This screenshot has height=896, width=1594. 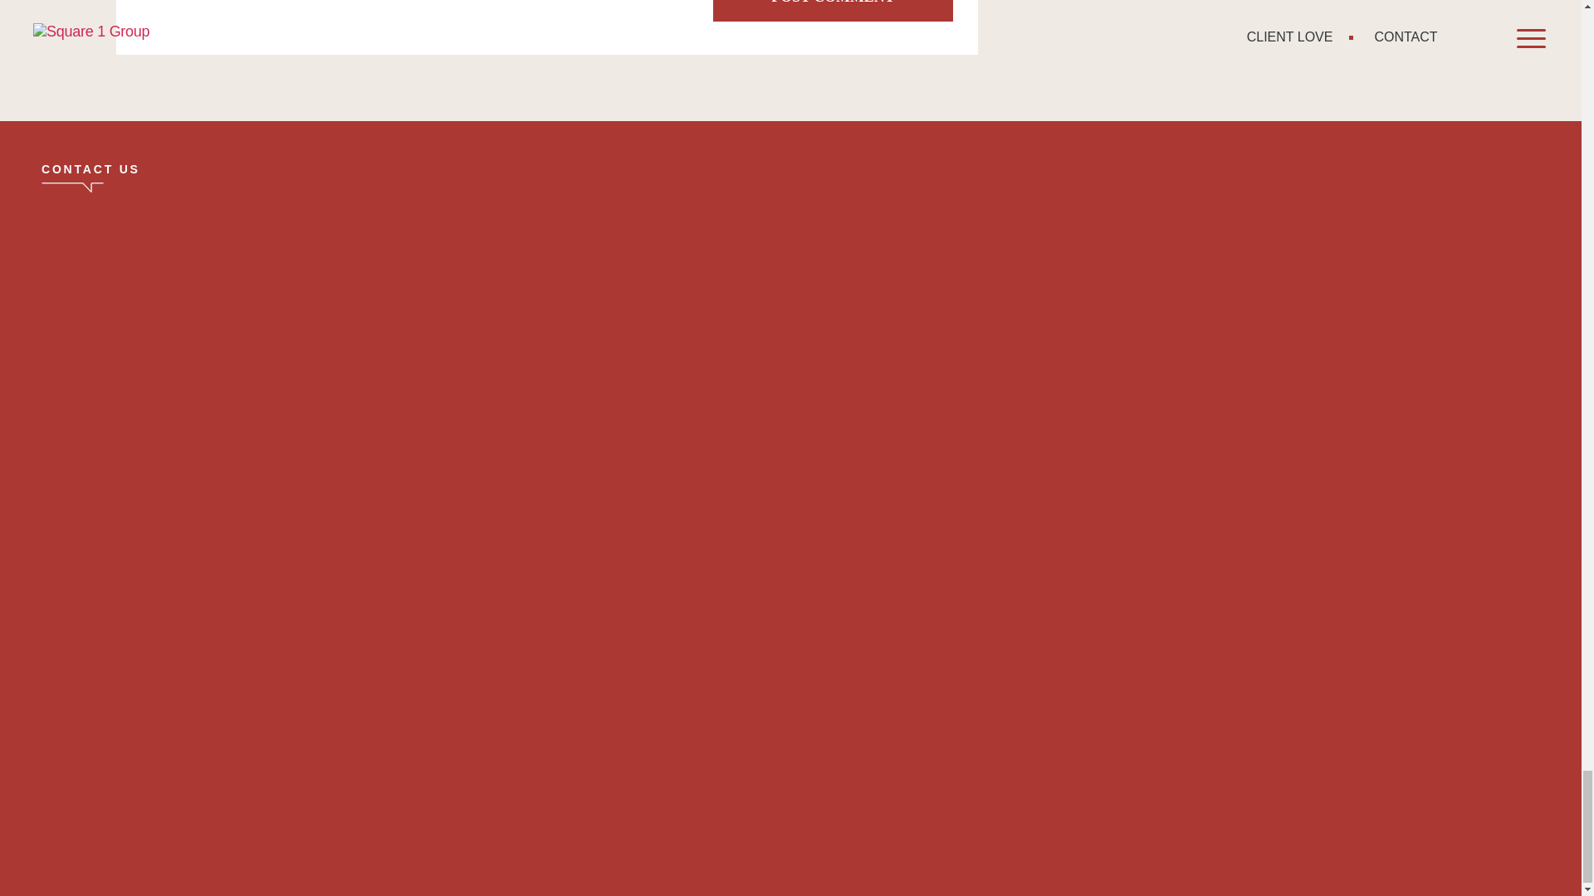 What do you see at coordinates (833, 10) in the screenshot?
I see `Post Comment` at bounding box center [833, 10].